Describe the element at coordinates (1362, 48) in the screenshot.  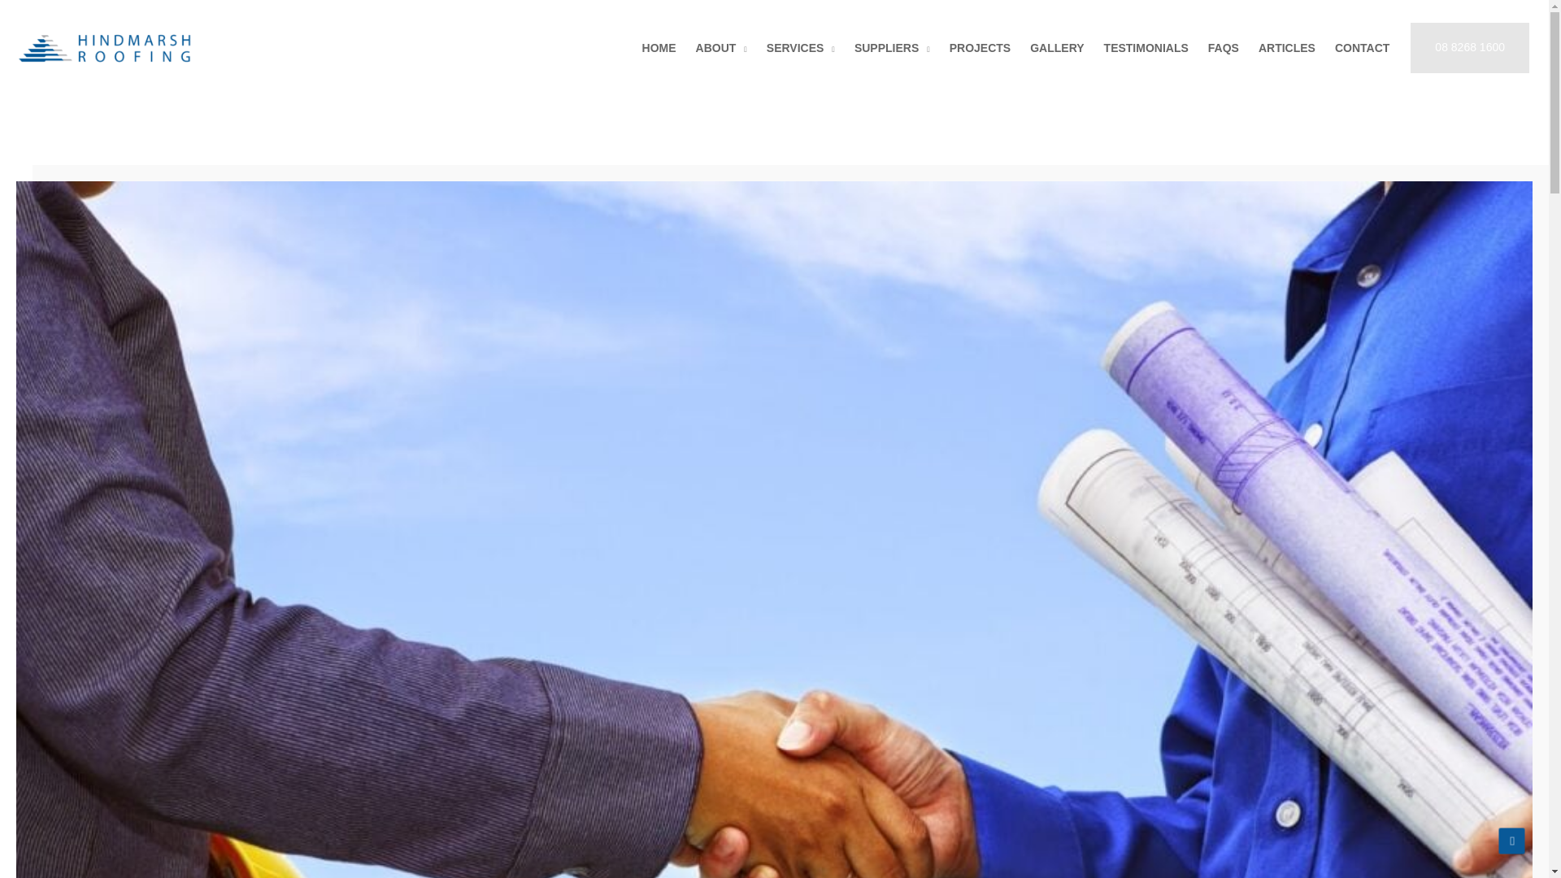
I see `CONTACT` at that location.